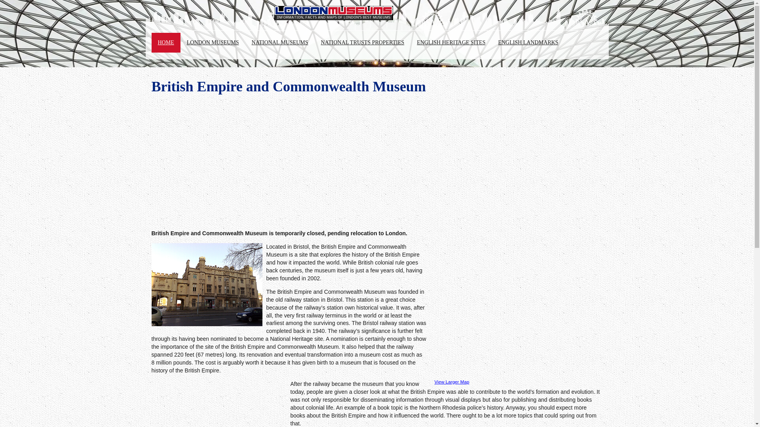 This screenshot has height=427, width=760. I want to click on NATIONAL MUSEUMS, so click(280, 43).